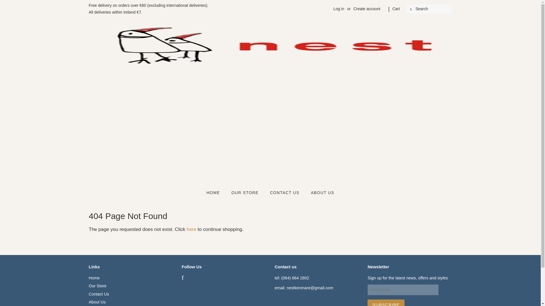  I want to click on Subscribe, so click(386, 303).